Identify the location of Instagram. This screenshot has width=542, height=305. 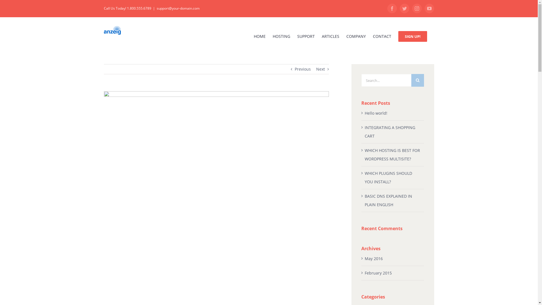
(415, 292).